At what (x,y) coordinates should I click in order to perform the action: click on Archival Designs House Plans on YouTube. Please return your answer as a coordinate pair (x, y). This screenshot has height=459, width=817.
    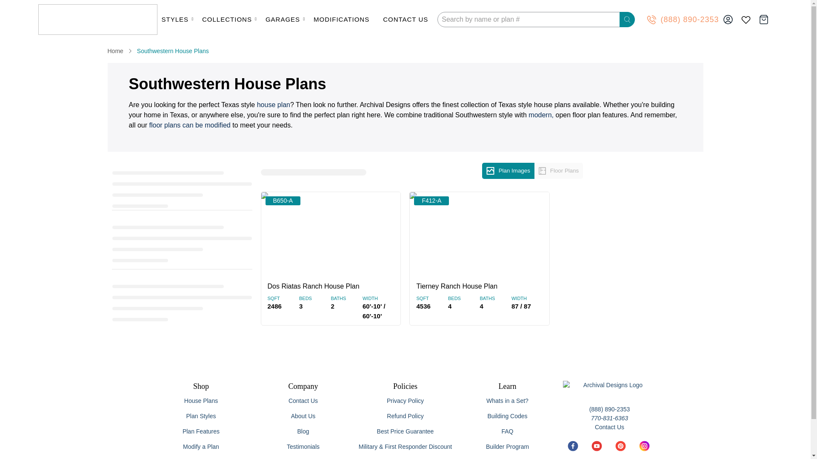
    Looking at the image, I should click on (597, 449).